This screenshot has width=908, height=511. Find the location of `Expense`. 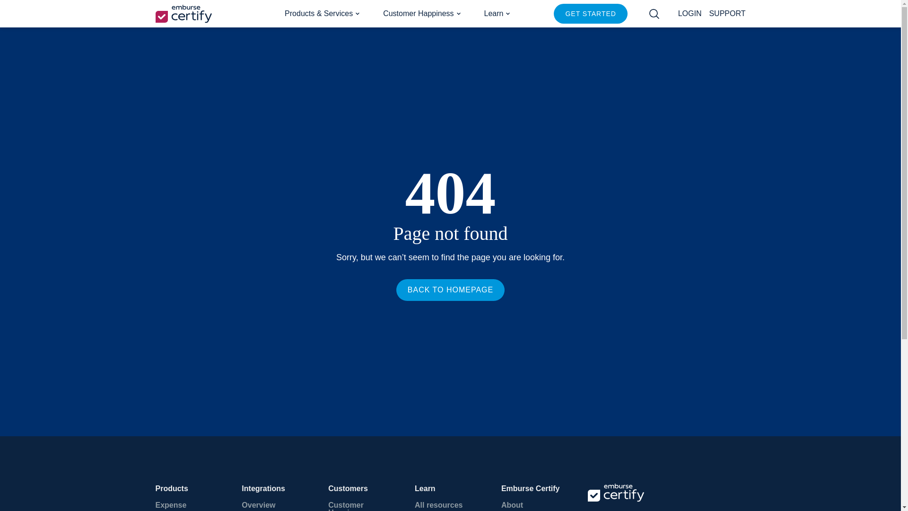

Expense is located at coordinates (191, 505).